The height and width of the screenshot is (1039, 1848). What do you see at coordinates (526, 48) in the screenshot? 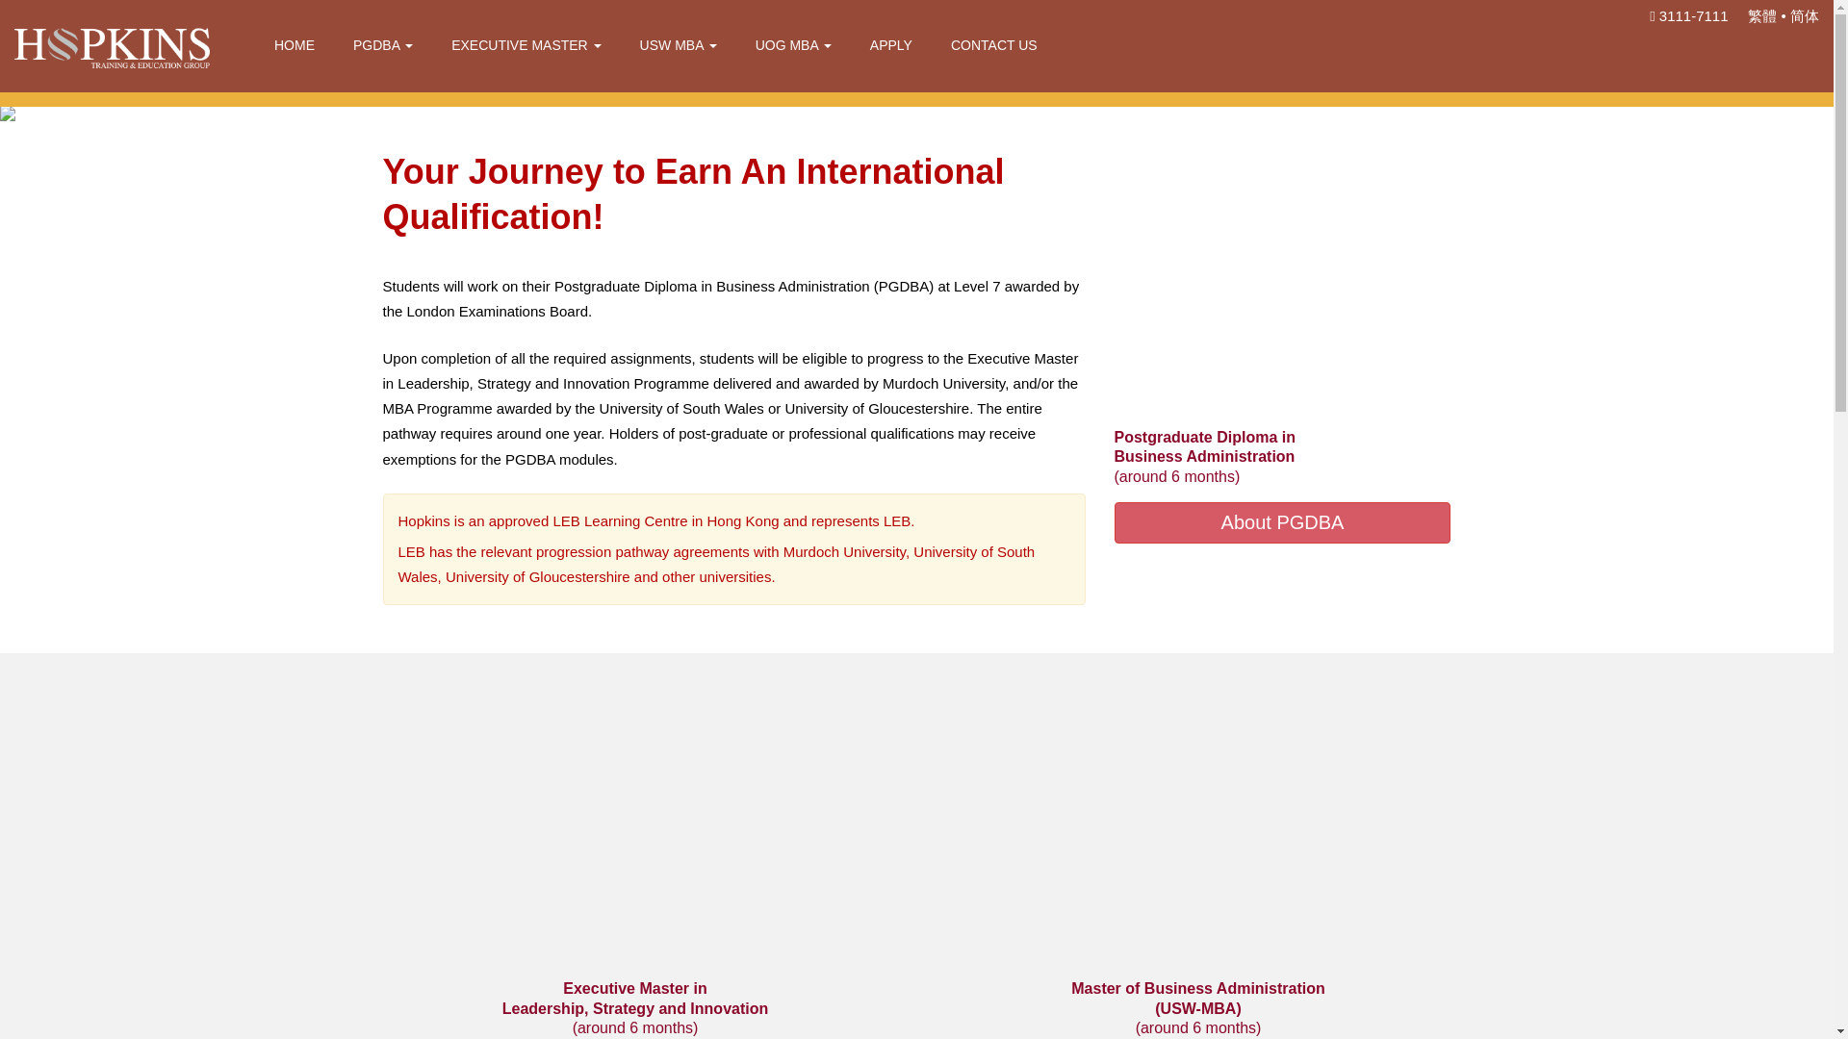
I see `EXECUTIVE MASTER` at bounding box center [526, 48].